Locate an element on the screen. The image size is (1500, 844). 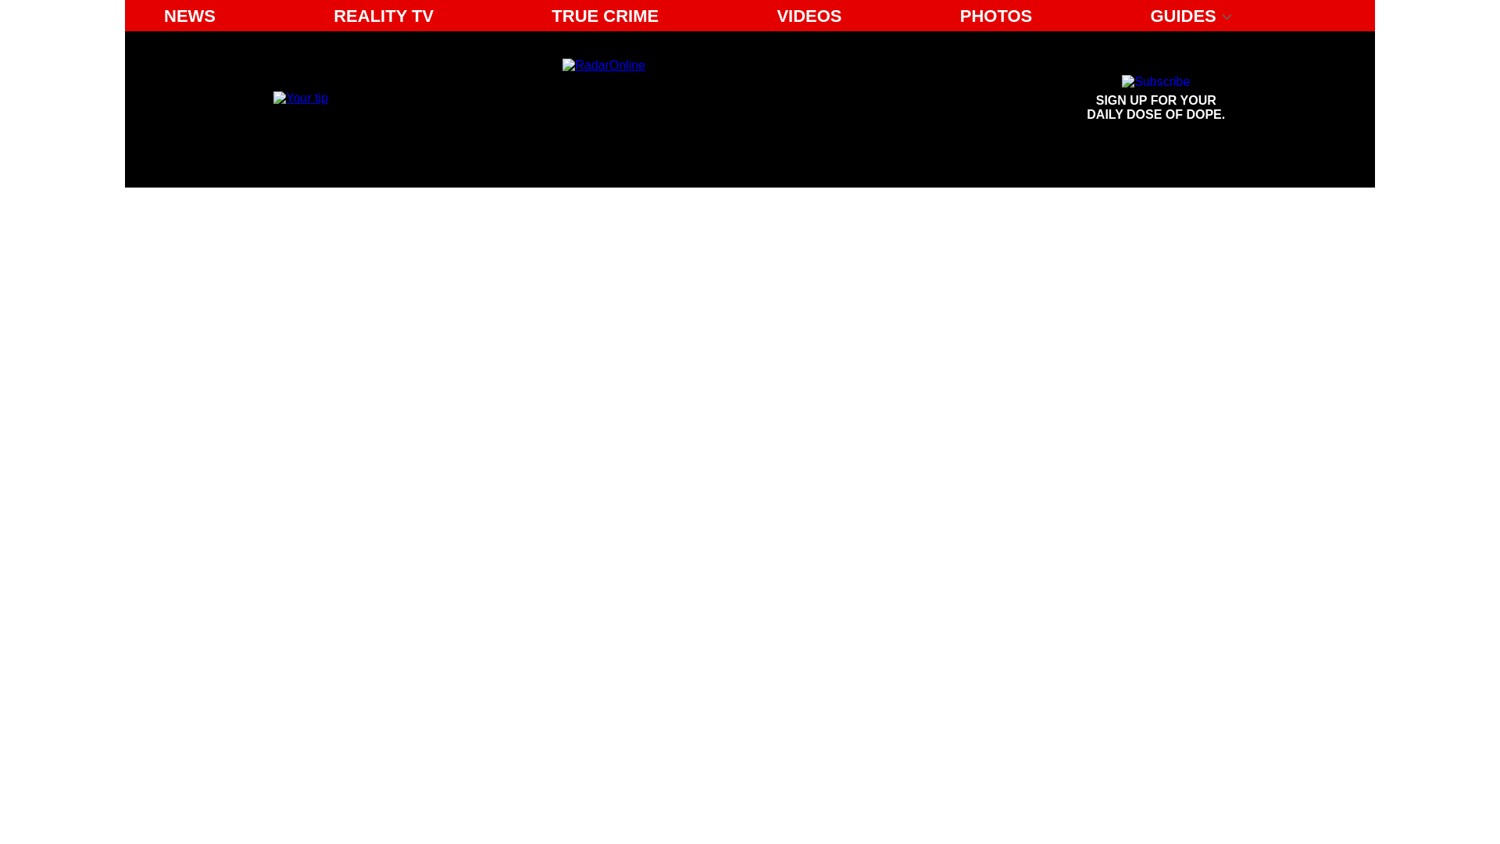
NEWS is located at coordinates (383, 16).